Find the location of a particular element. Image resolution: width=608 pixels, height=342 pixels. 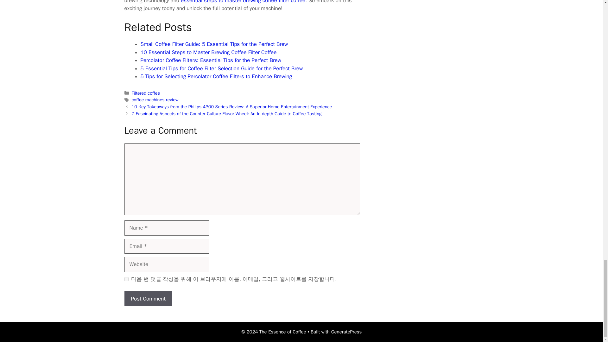

10 Essential Steps to Master Brewing Coffee Filter Coffee is located at coordinates (208, 53).